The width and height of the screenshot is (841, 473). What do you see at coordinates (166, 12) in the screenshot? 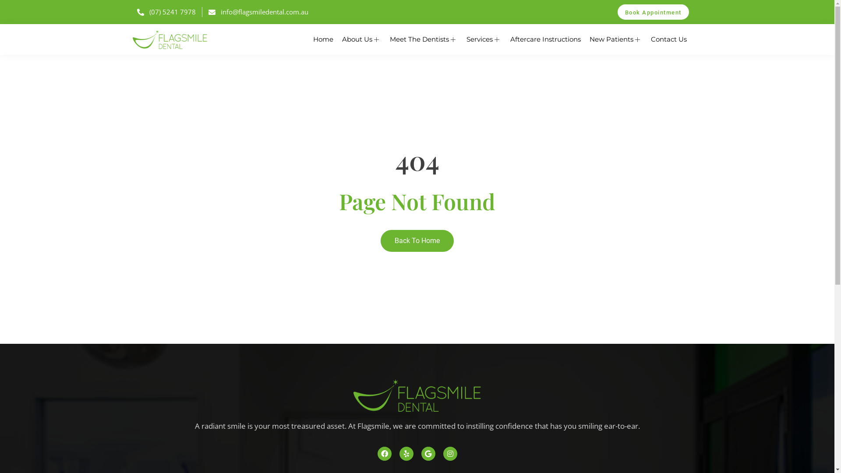
I see `(07) 5241 7978` at bounding box center [166, 12].